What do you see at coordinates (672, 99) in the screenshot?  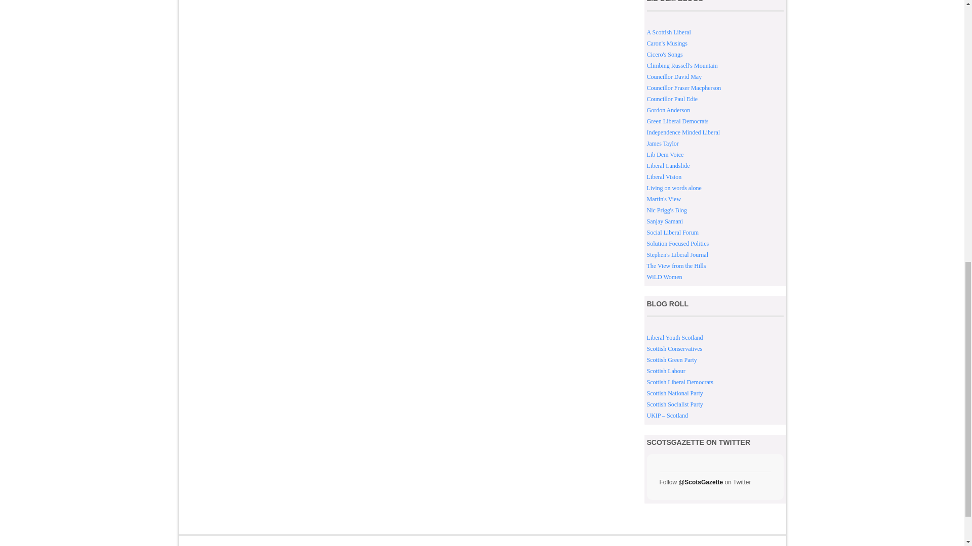 I see `Councillor Paul Edie` at bounding box center [672, 99].